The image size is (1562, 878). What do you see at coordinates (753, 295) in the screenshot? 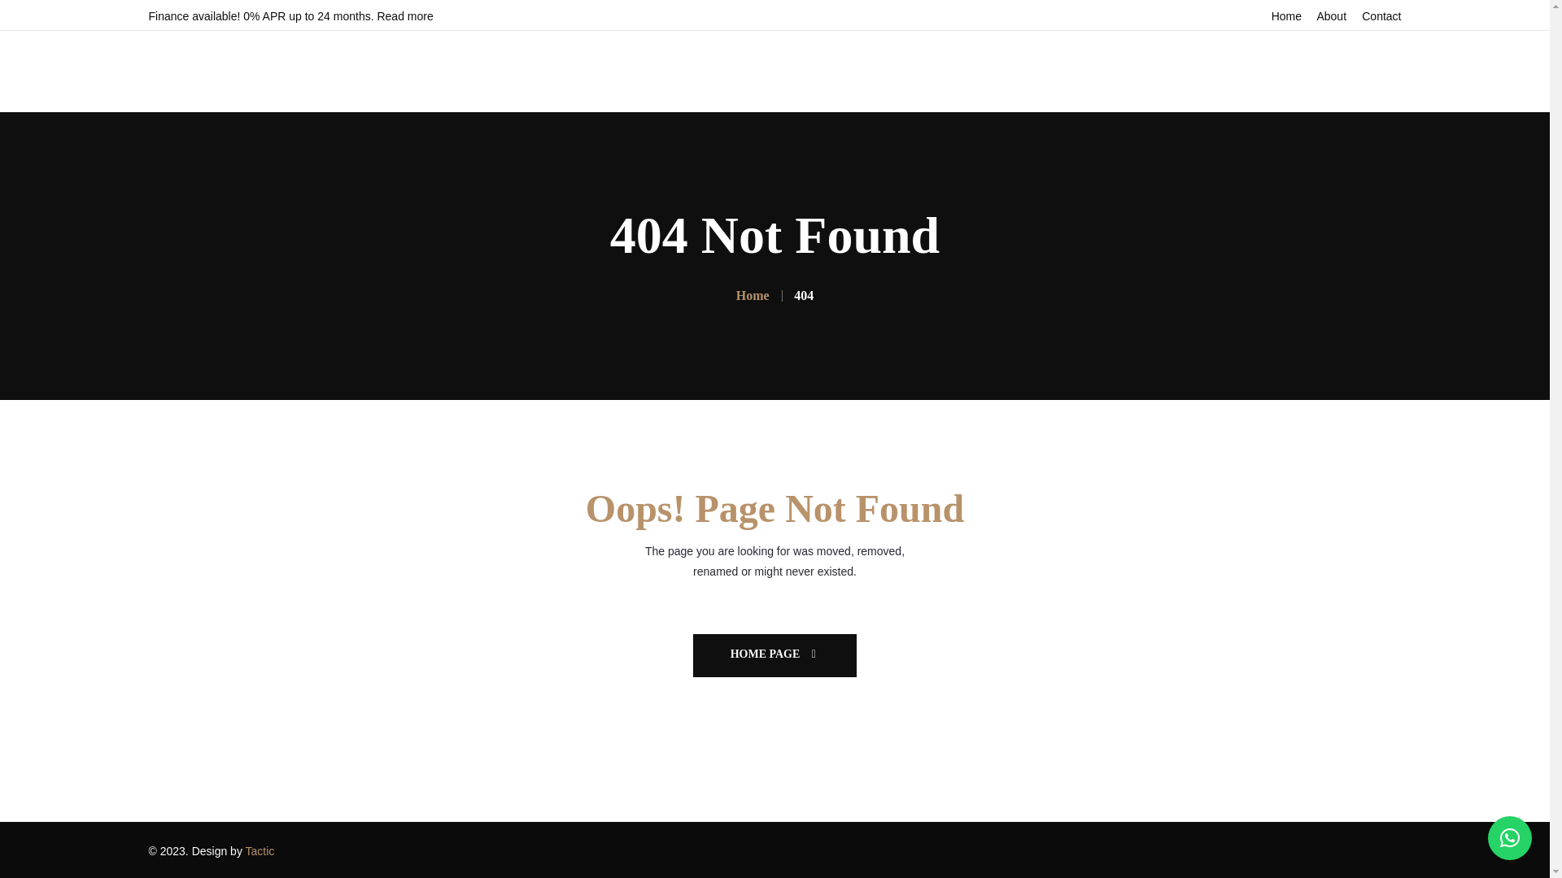
I see `Go to Home.` at bounding box center [753, 295].